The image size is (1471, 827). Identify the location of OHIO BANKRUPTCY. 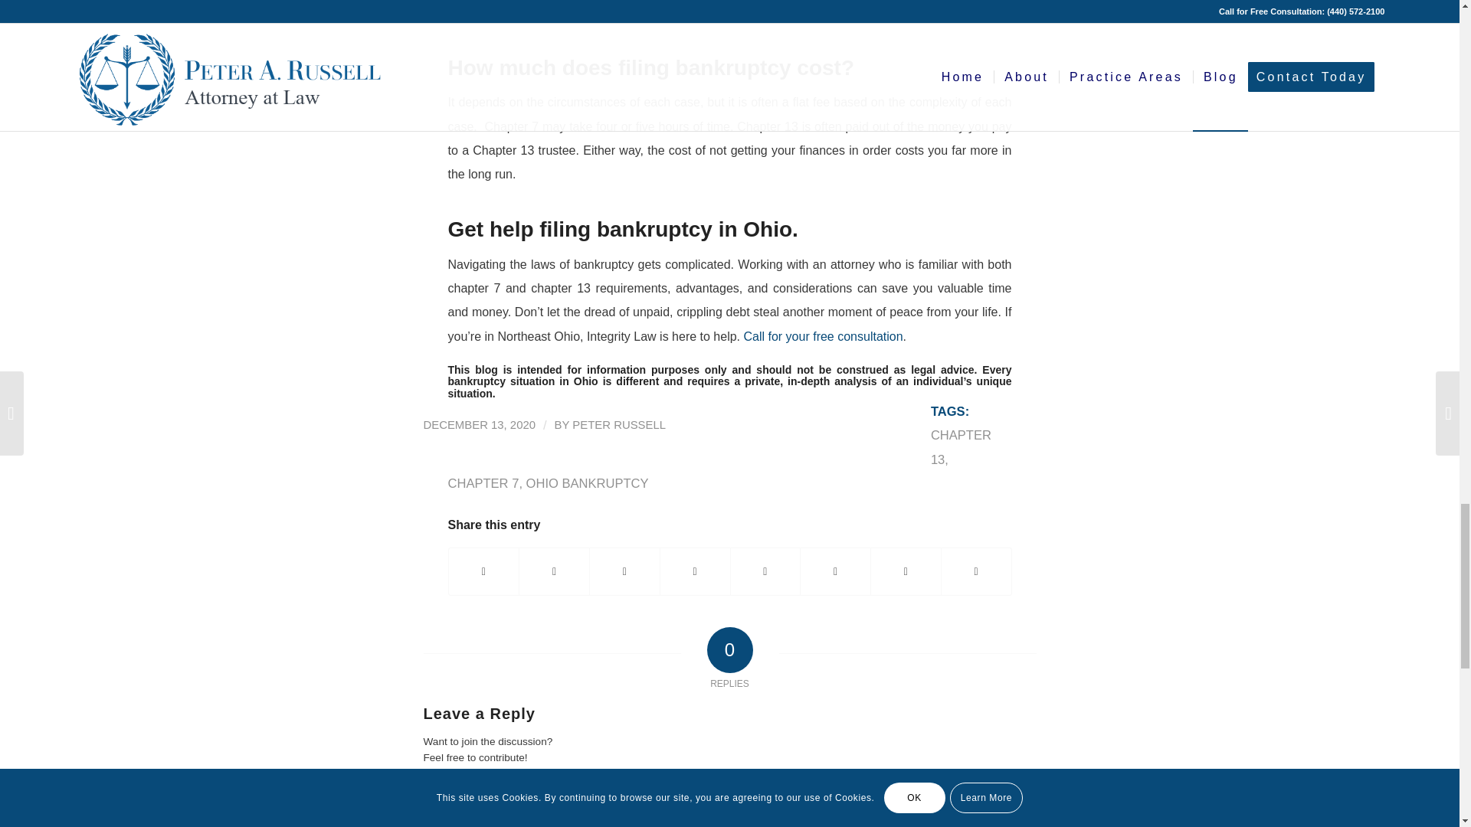
(587, 484).